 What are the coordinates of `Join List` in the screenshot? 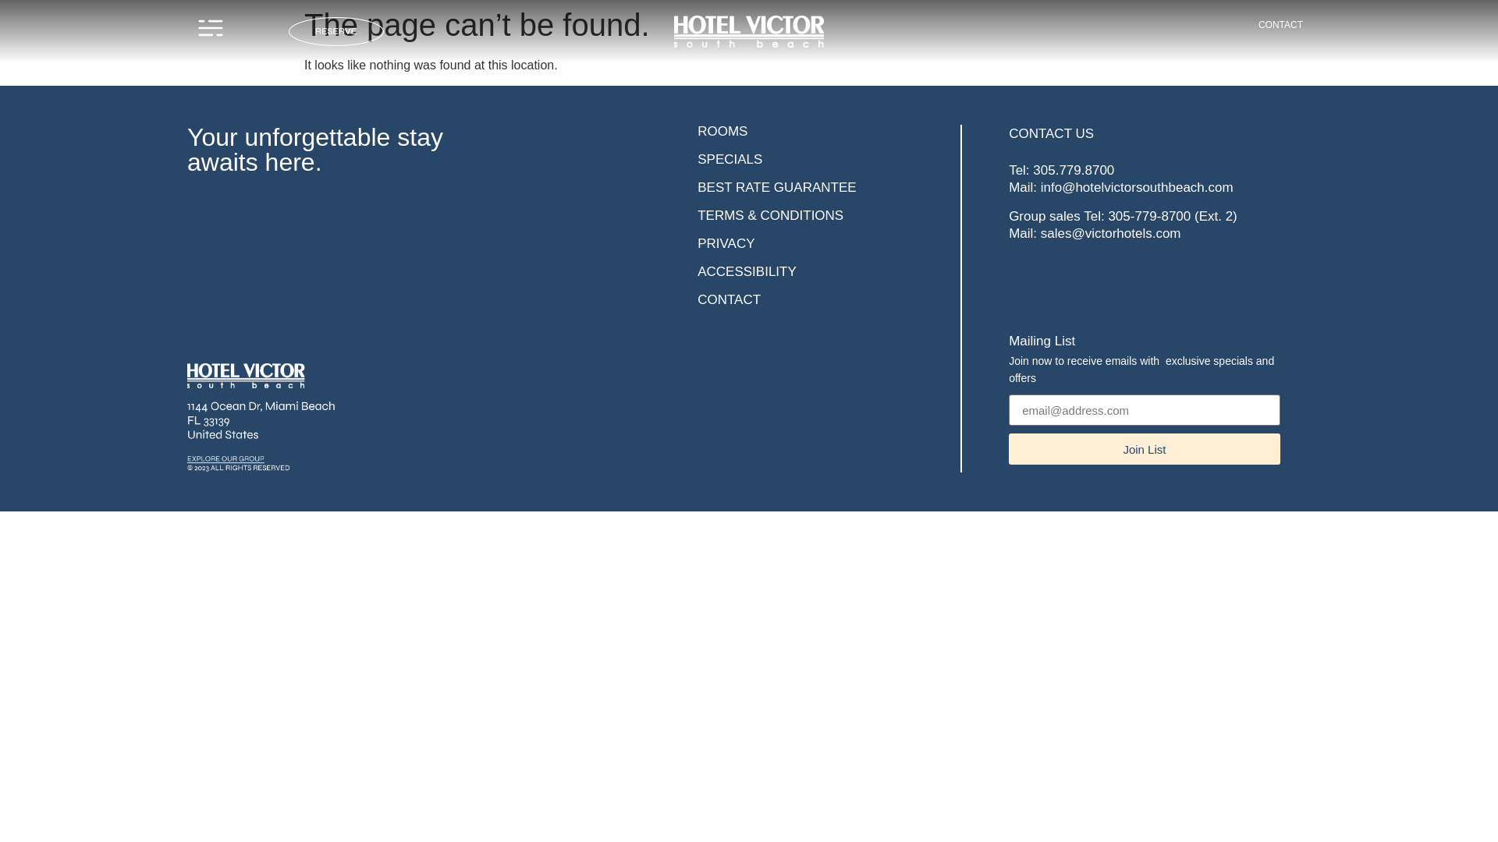 It's located at (1144, 449).